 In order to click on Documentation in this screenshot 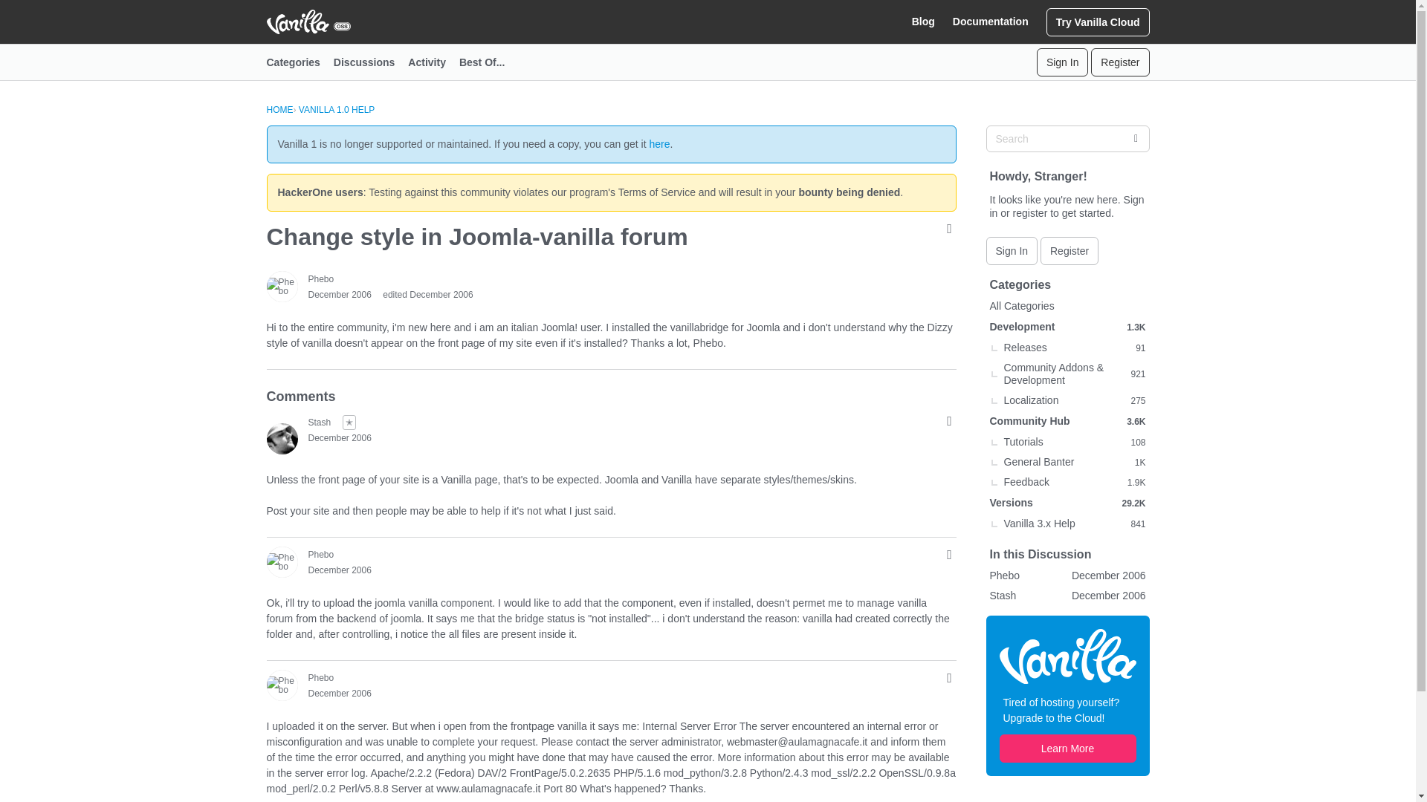, I will do `click(991, 22)`.